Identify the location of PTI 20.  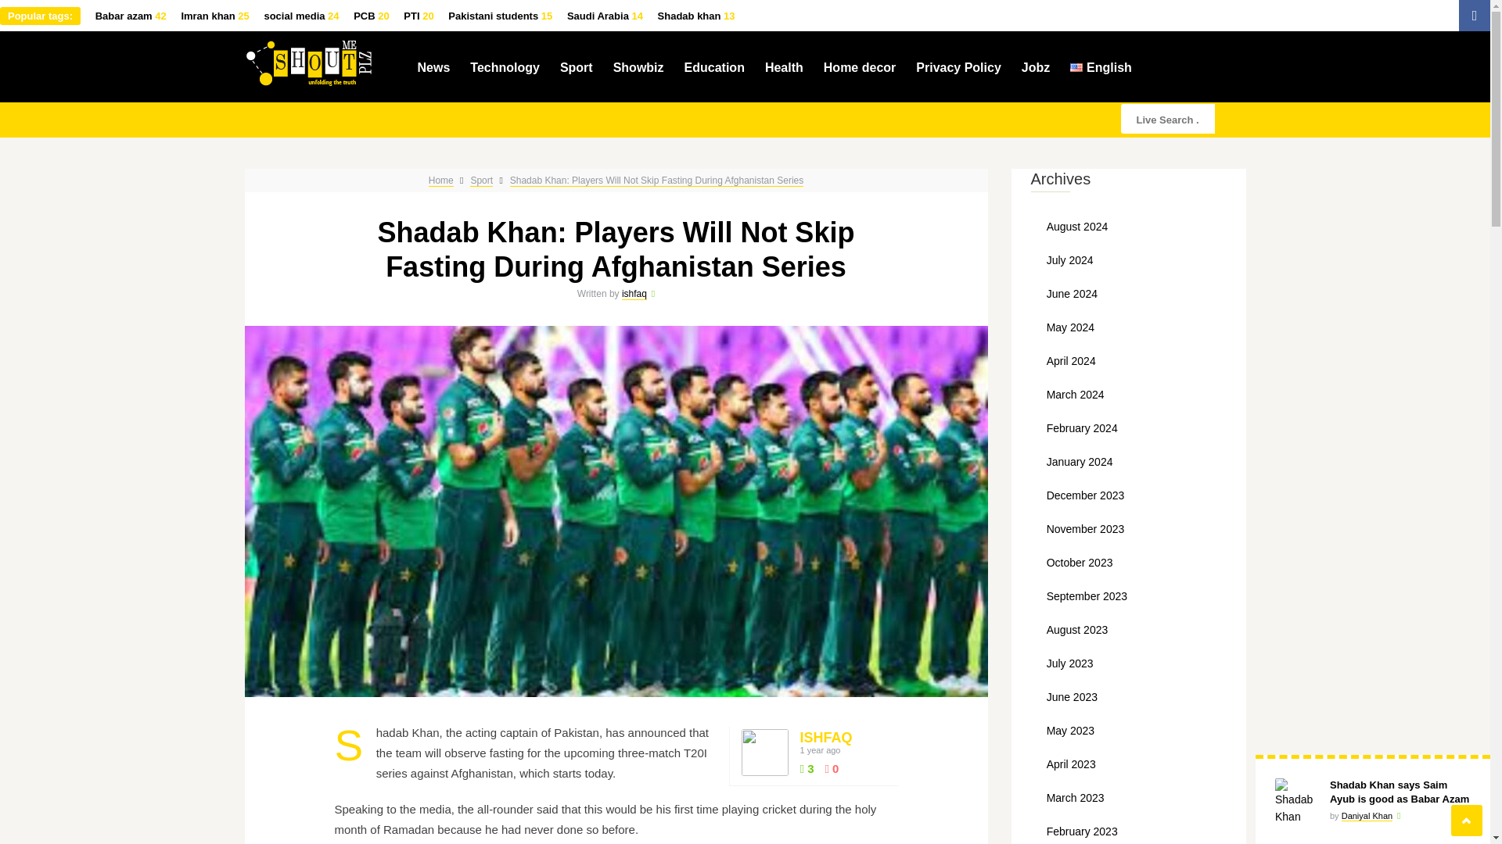
(419, 16).